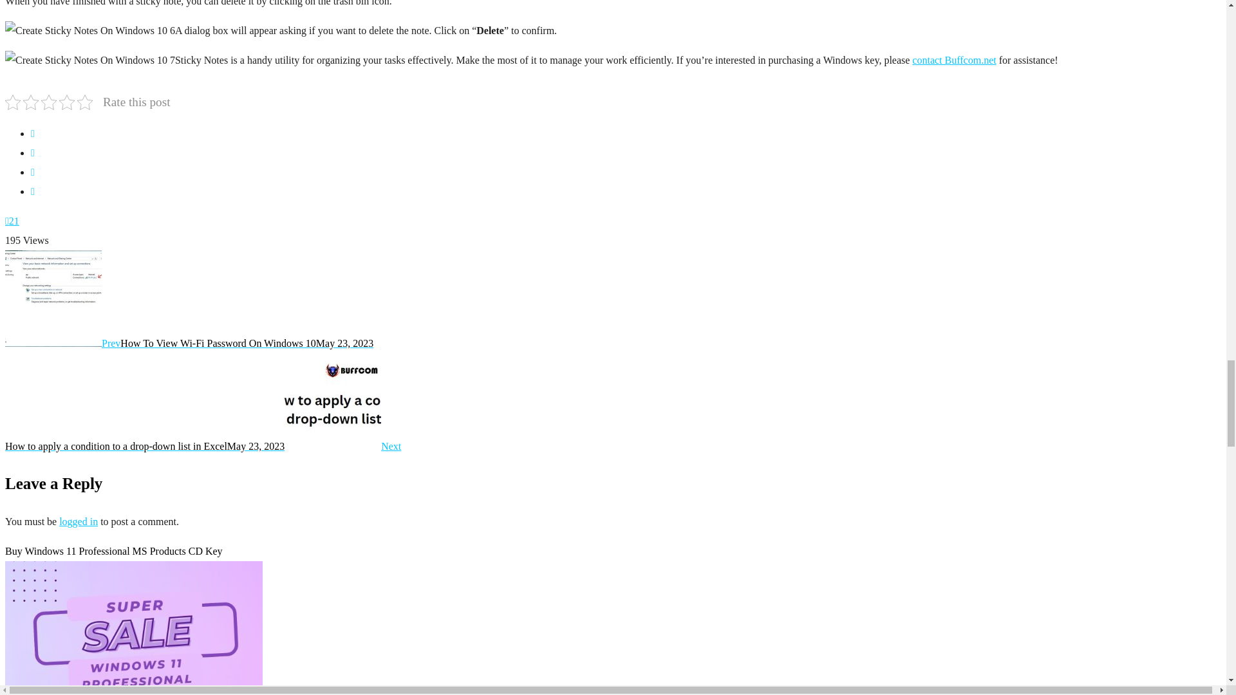  What do you see at coordinates (202, 446) in the screenshot?
I see `How to apply a condition to a drop-down list in Excel` at bounding box center [202, 446].